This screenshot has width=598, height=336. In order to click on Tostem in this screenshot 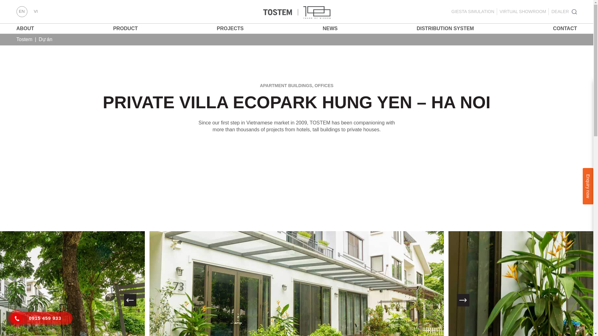, I will do `click(297, 12)`.